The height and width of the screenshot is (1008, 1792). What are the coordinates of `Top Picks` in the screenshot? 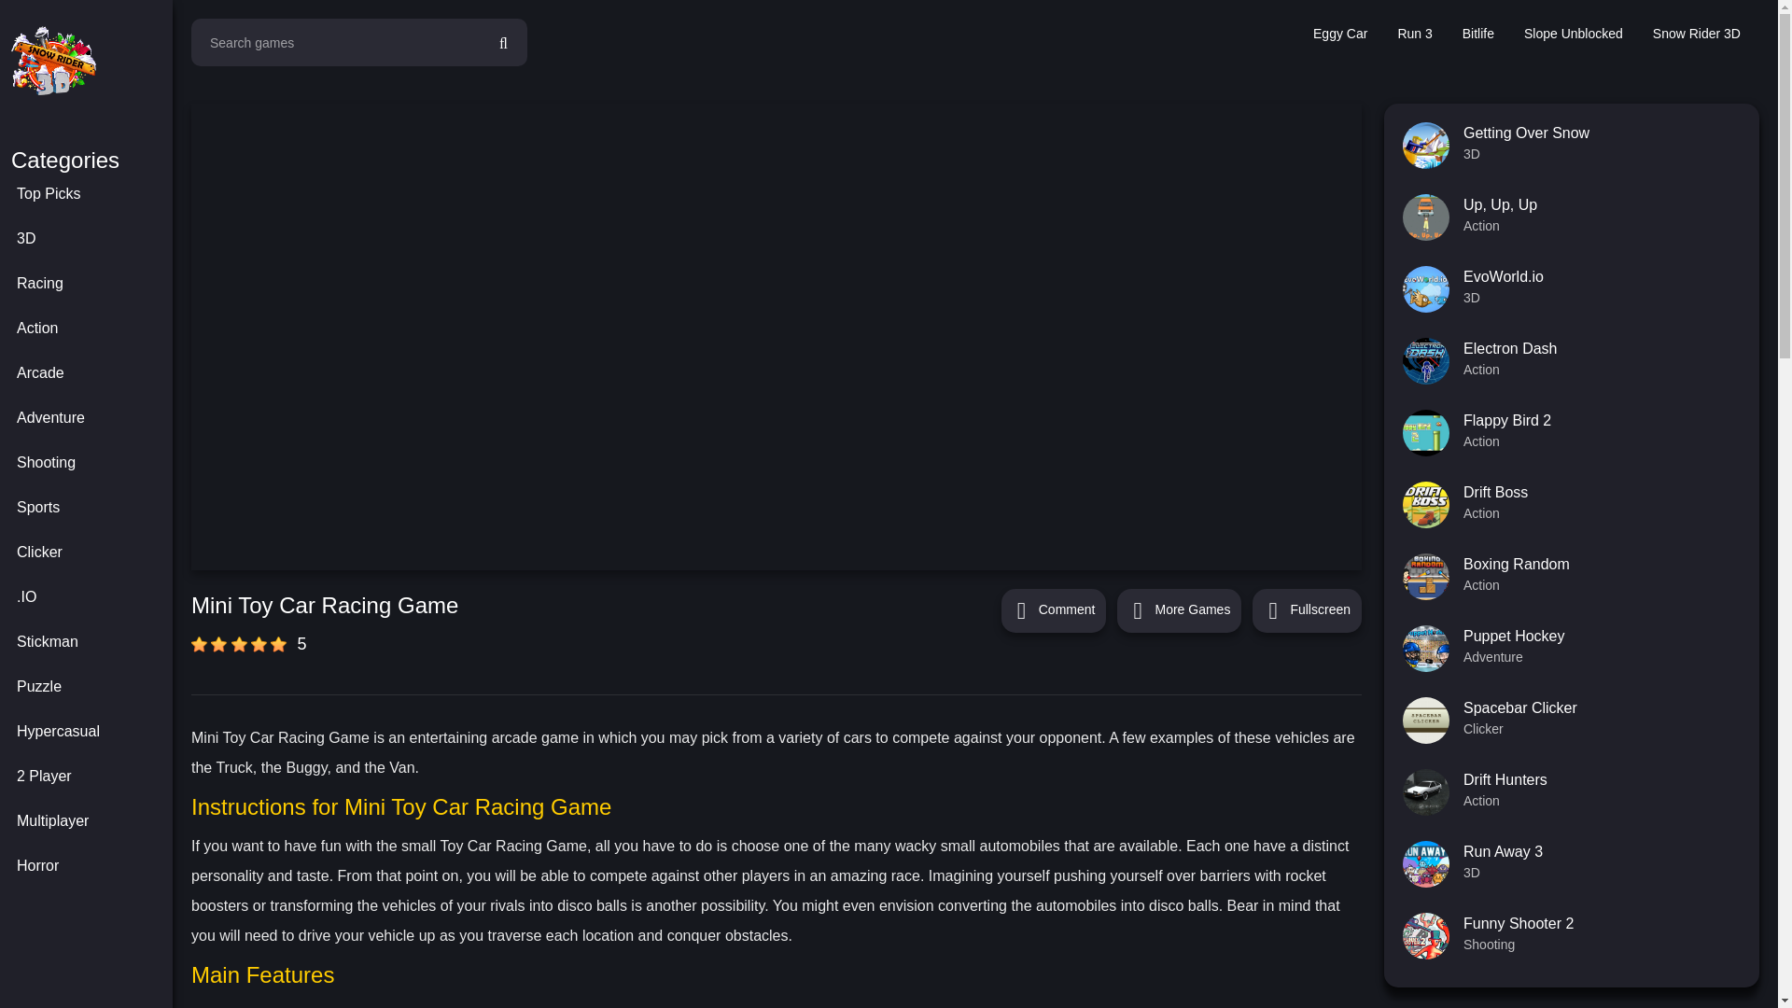 It's located at (91, 194).